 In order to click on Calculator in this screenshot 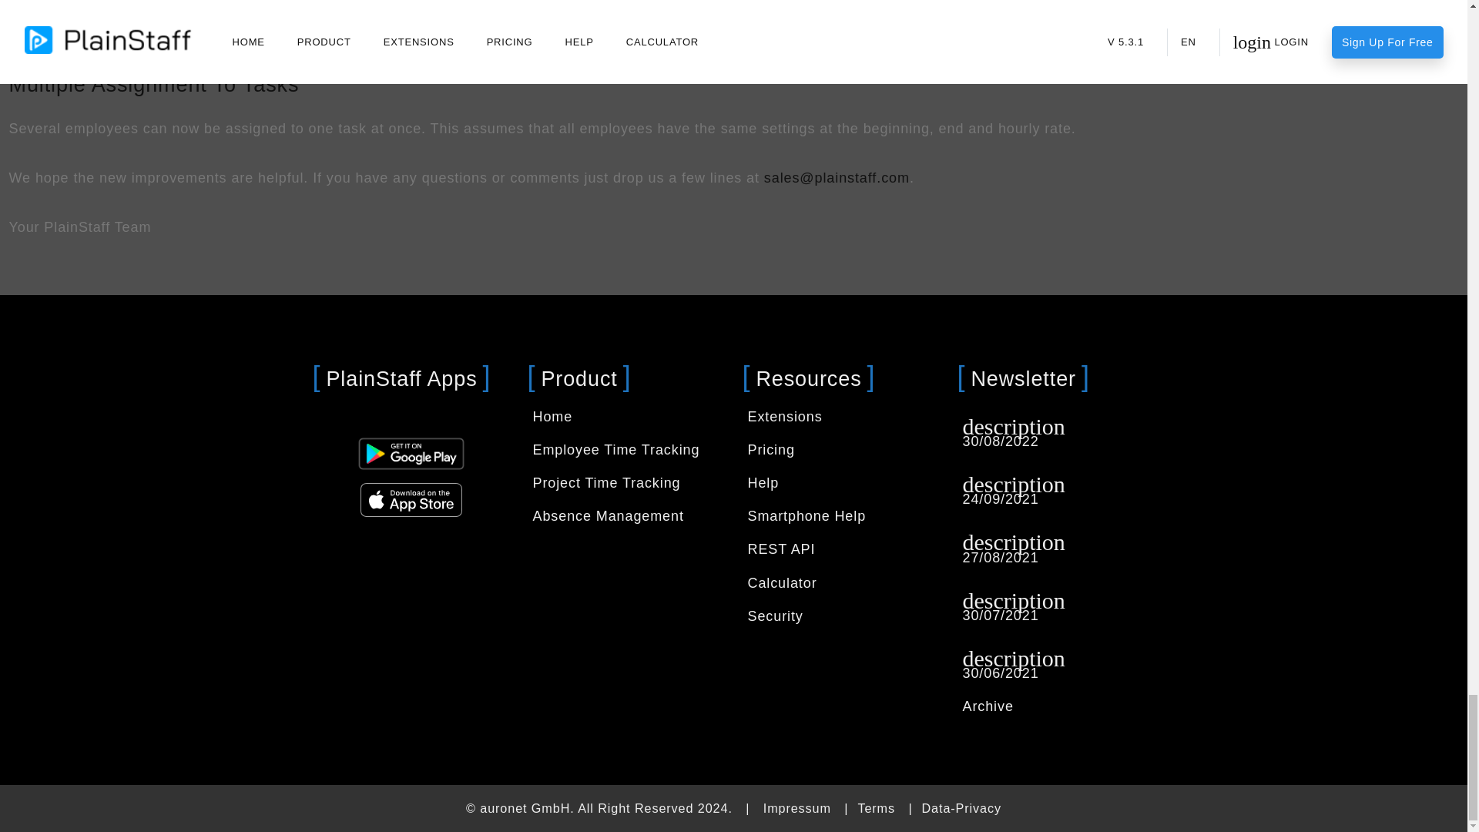, I will do `click(781, 582)`.